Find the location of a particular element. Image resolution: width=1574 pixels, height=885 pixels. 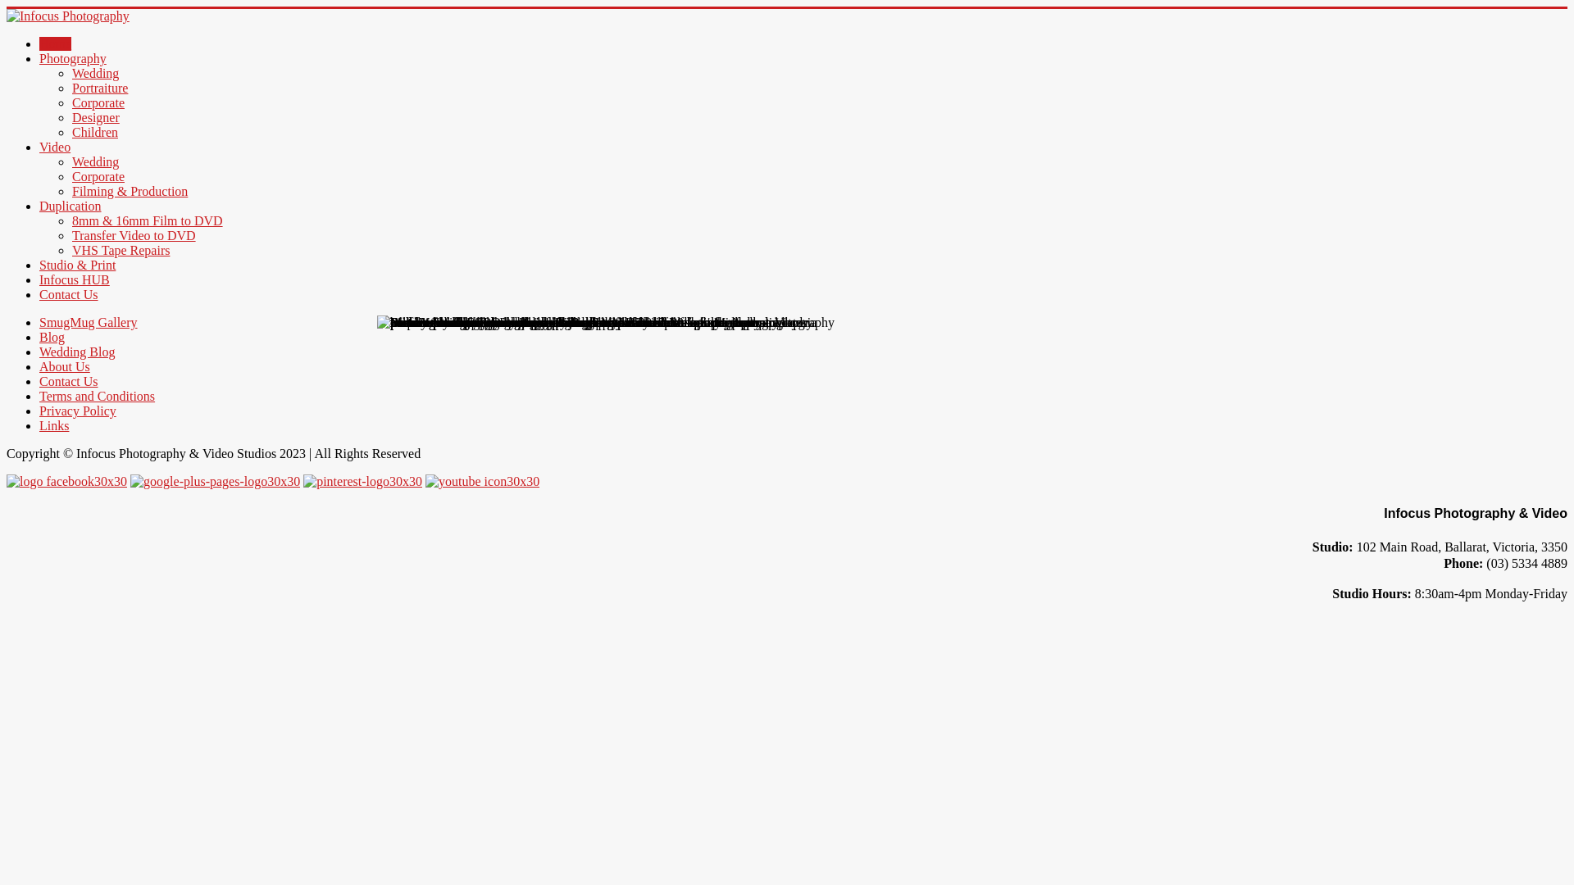

SmugMug Gallery is located at coordinates (89, 322).